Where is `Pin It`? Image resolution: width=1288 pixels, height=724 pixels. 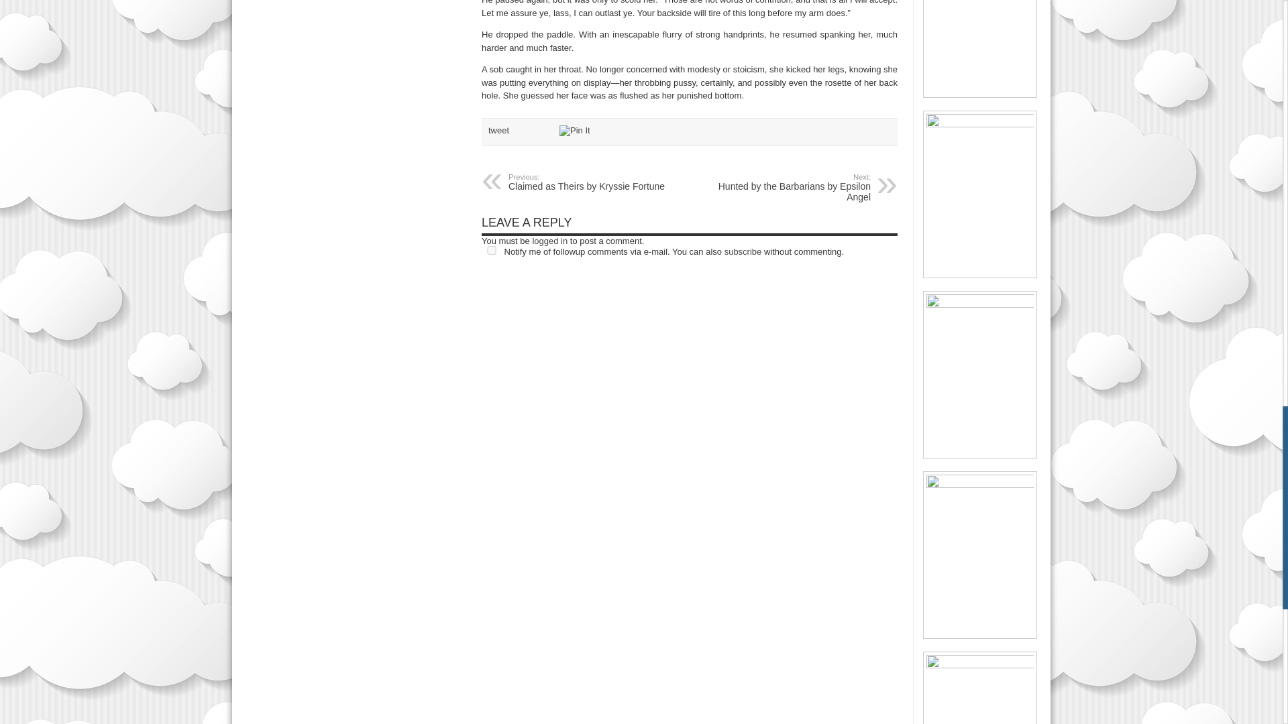 Pin It is located at coordinates (574, 130).